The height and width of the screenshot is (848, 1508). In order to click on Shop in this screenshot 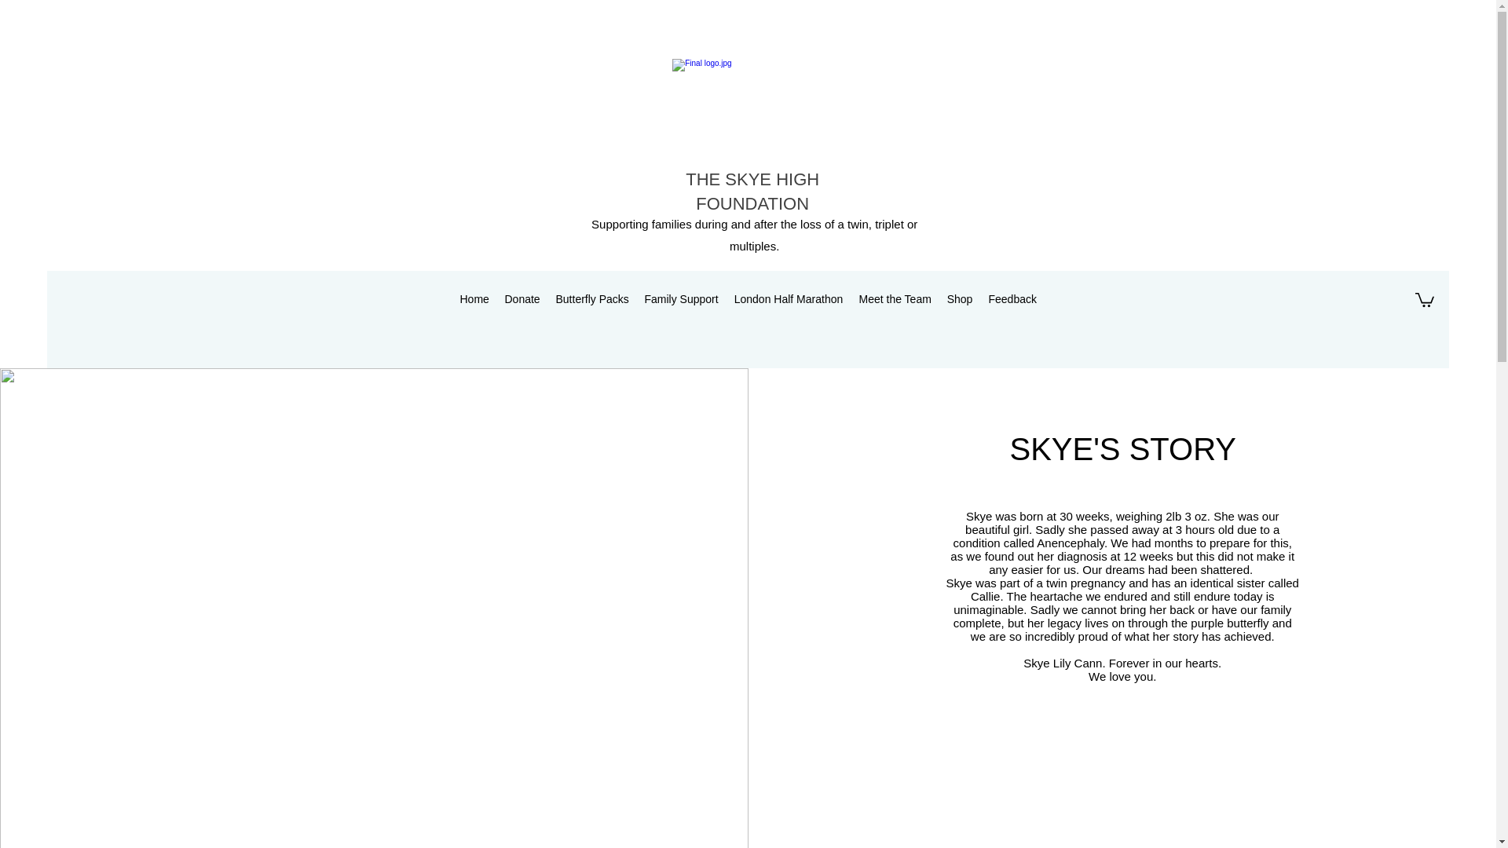, I will do `click(960, 299)`.